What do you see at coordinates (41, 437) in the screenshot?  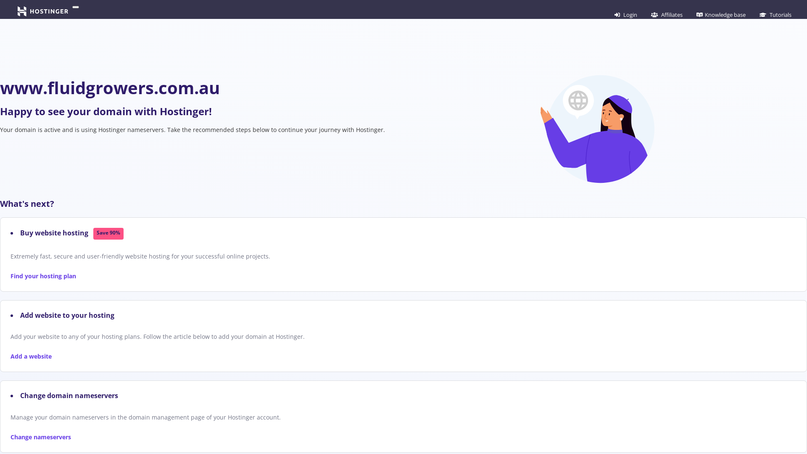 I see `Change nameservers` at bounding box center [41, 437].